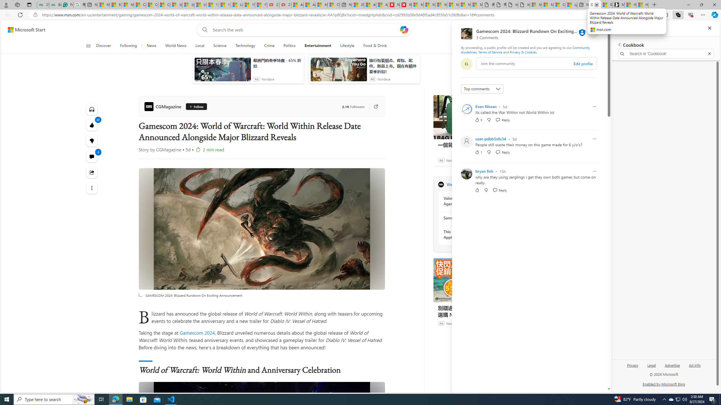 The width and height of the screenshot is (721, 405). I want to click on 25 Basic Linux Commands For Beginners - GeeksforGeeks, so click(43, 5).